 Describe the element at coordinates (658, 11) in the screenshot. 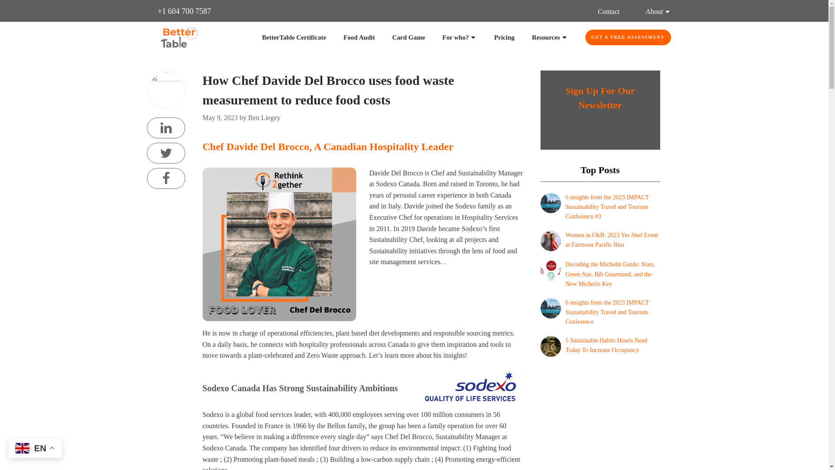

I see `About` at that location.